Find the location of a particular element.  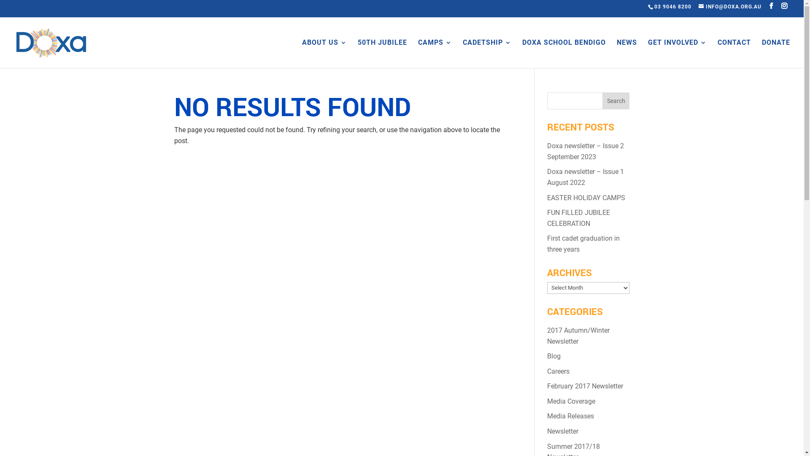

EASTER HOLIDAY CAMPS is located at coordinates (586, 198).